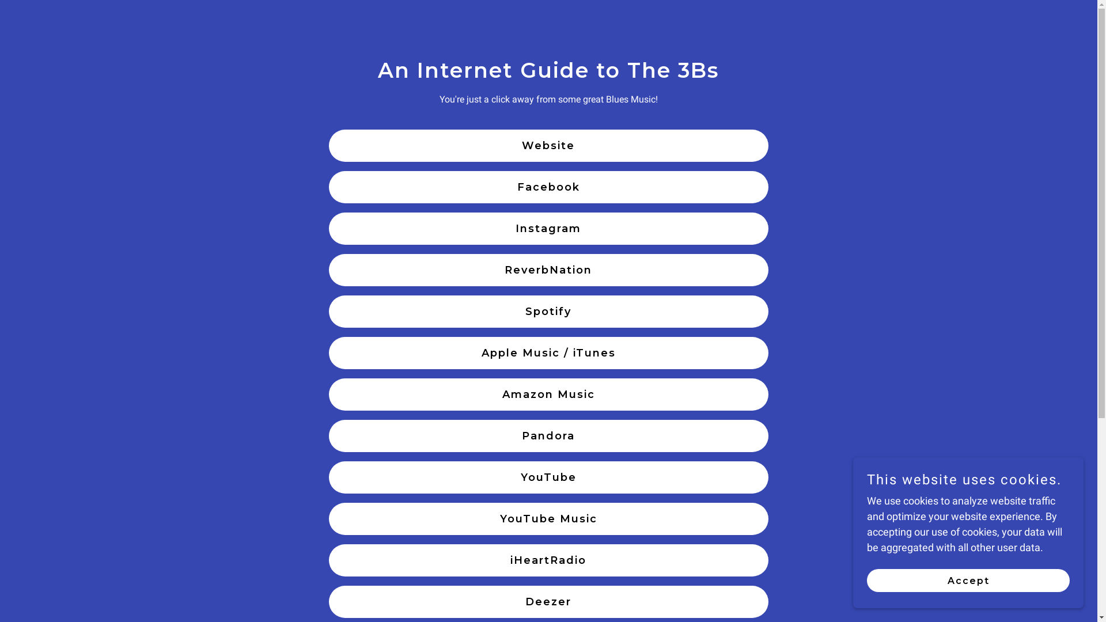  What do you see at coordinates (548, 353) in the screenshot?
I see `Apple Music / iTunes` at bounding box center [548, 353].